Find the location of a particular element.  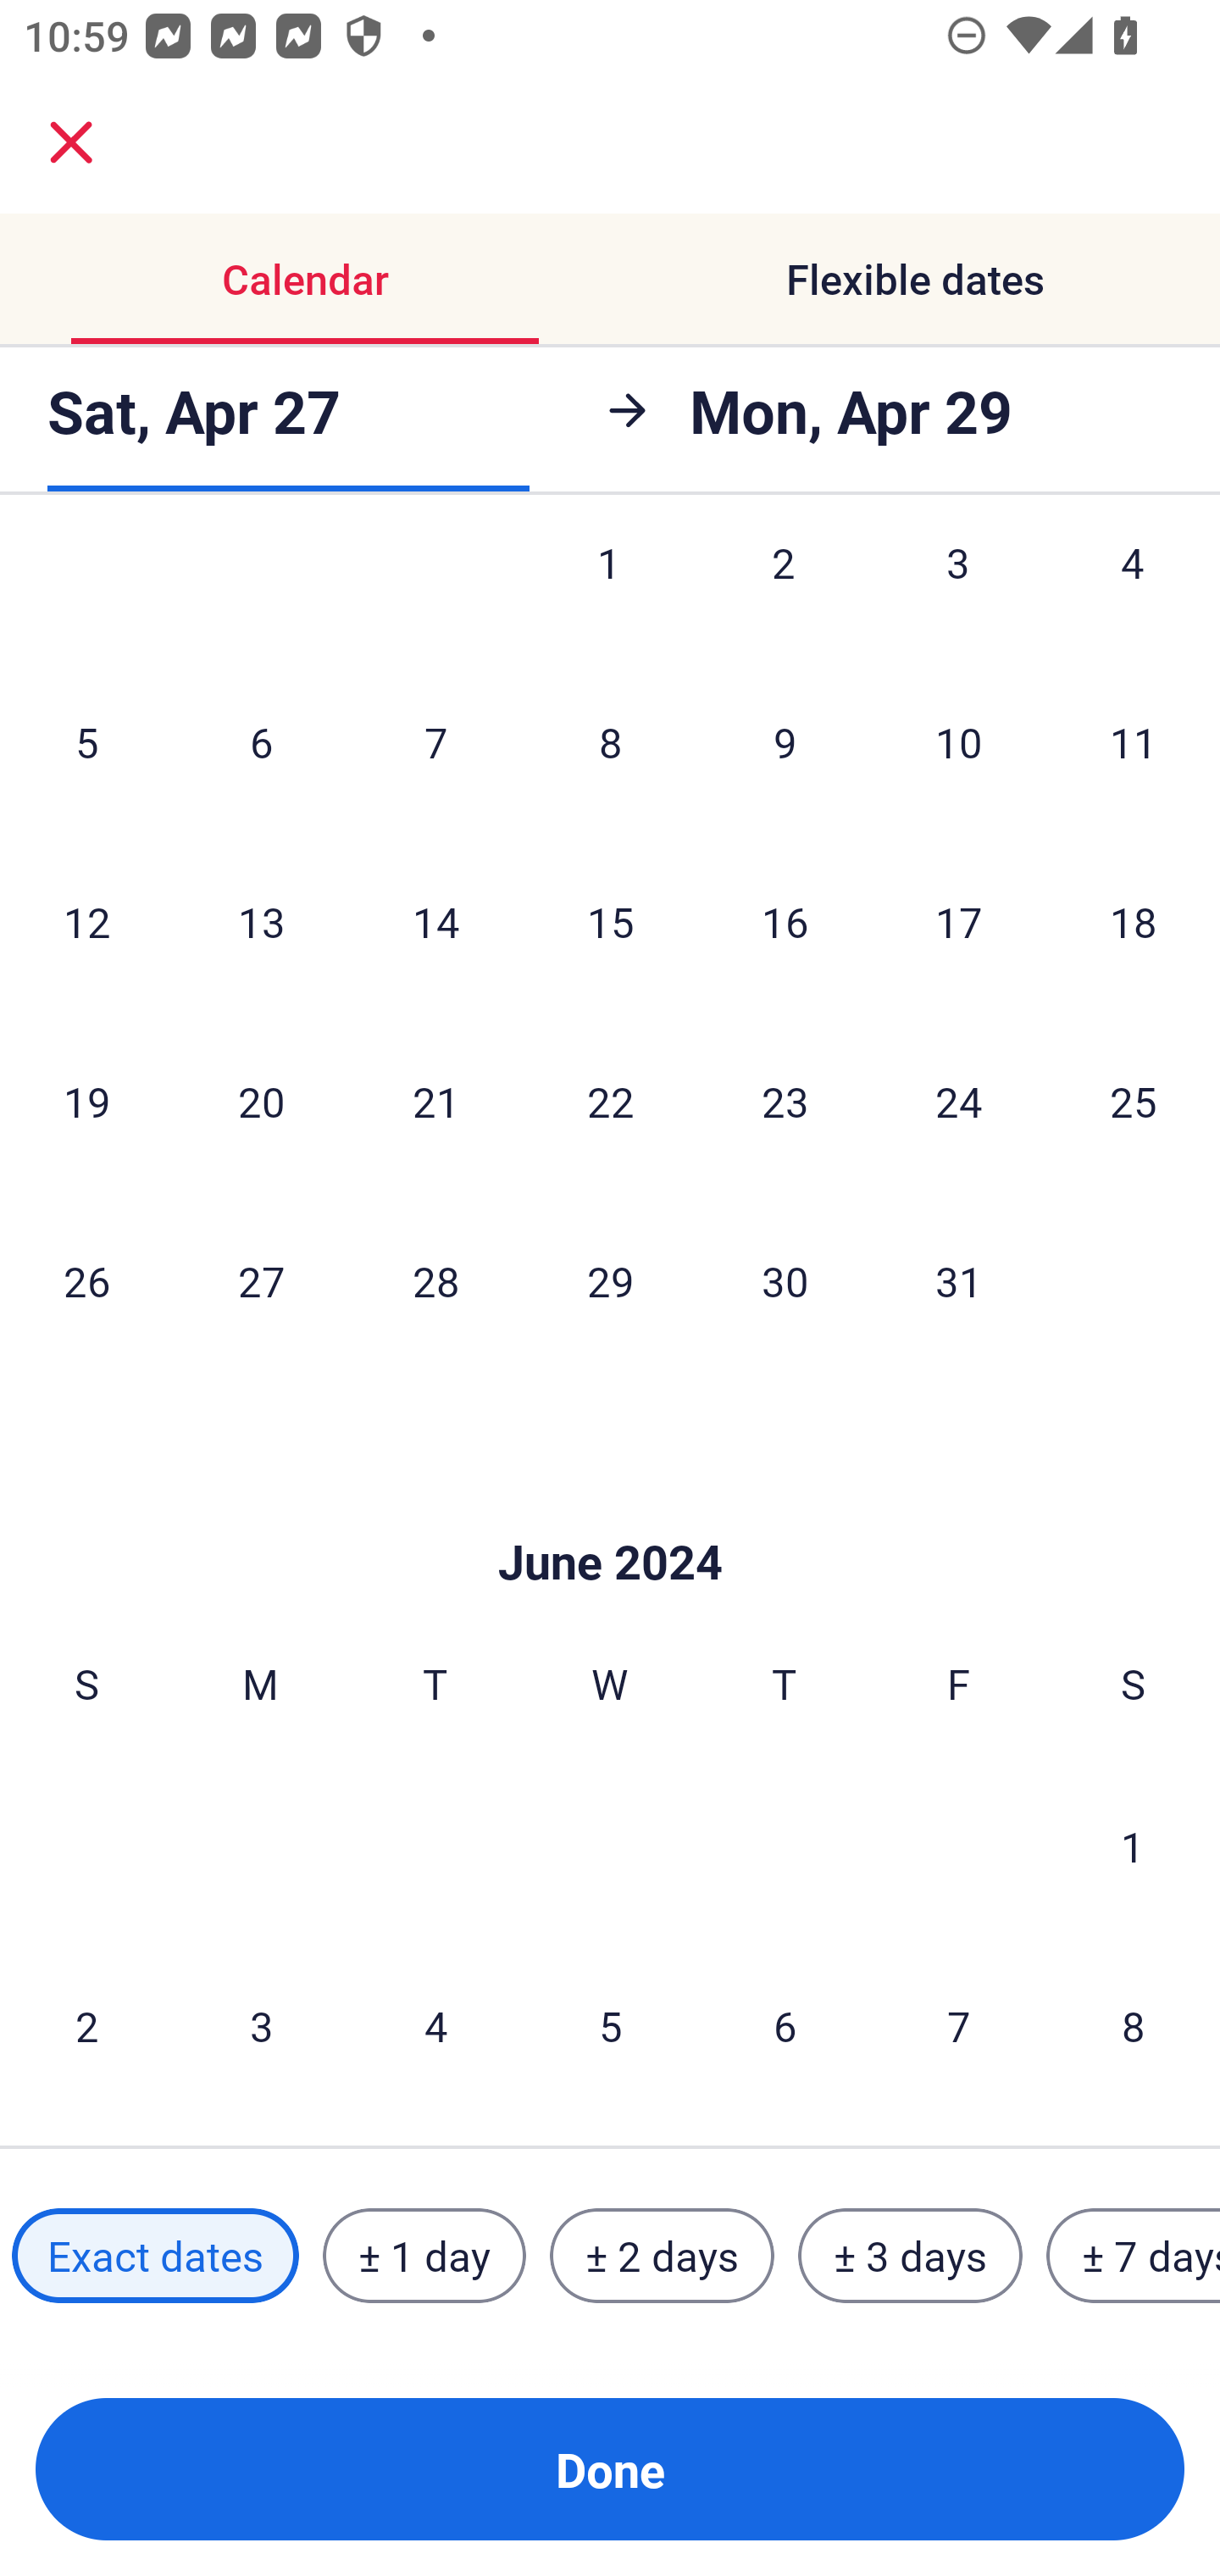

27 Monday, May 27, 2024 is located at coordinates (261, 1280).